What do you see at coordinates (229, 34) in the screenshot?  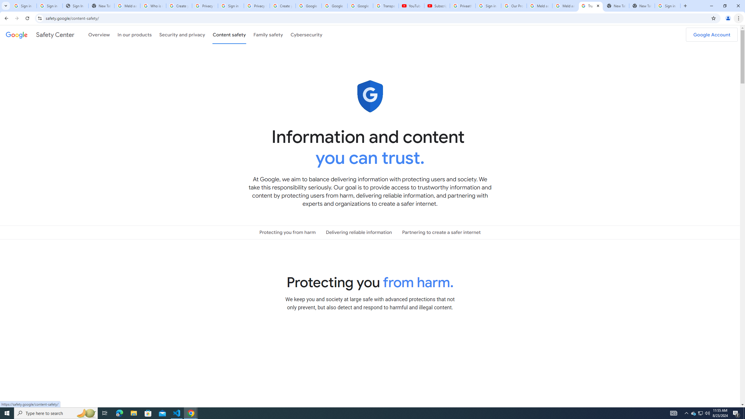 I see `Content safety` at bounding box center [229, 34].